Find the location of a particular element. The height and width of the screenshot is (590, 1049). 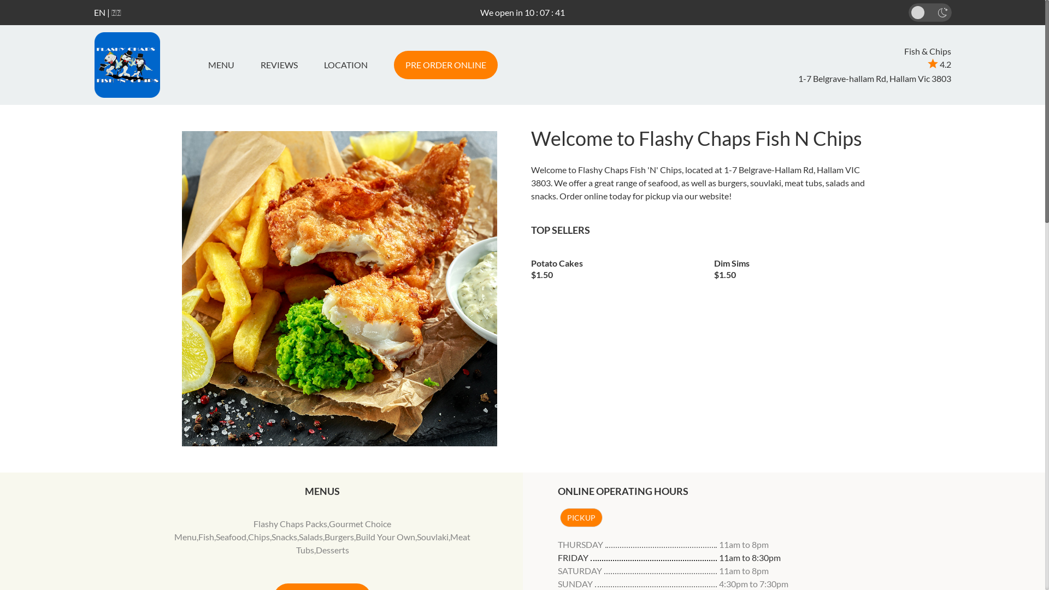

Souvlaki is located at coordinates (433, 536).